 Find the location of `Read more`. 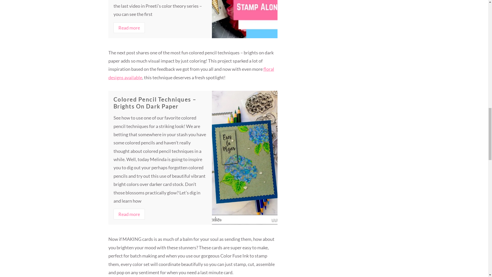

Read more is located at coordinates (129, 214).